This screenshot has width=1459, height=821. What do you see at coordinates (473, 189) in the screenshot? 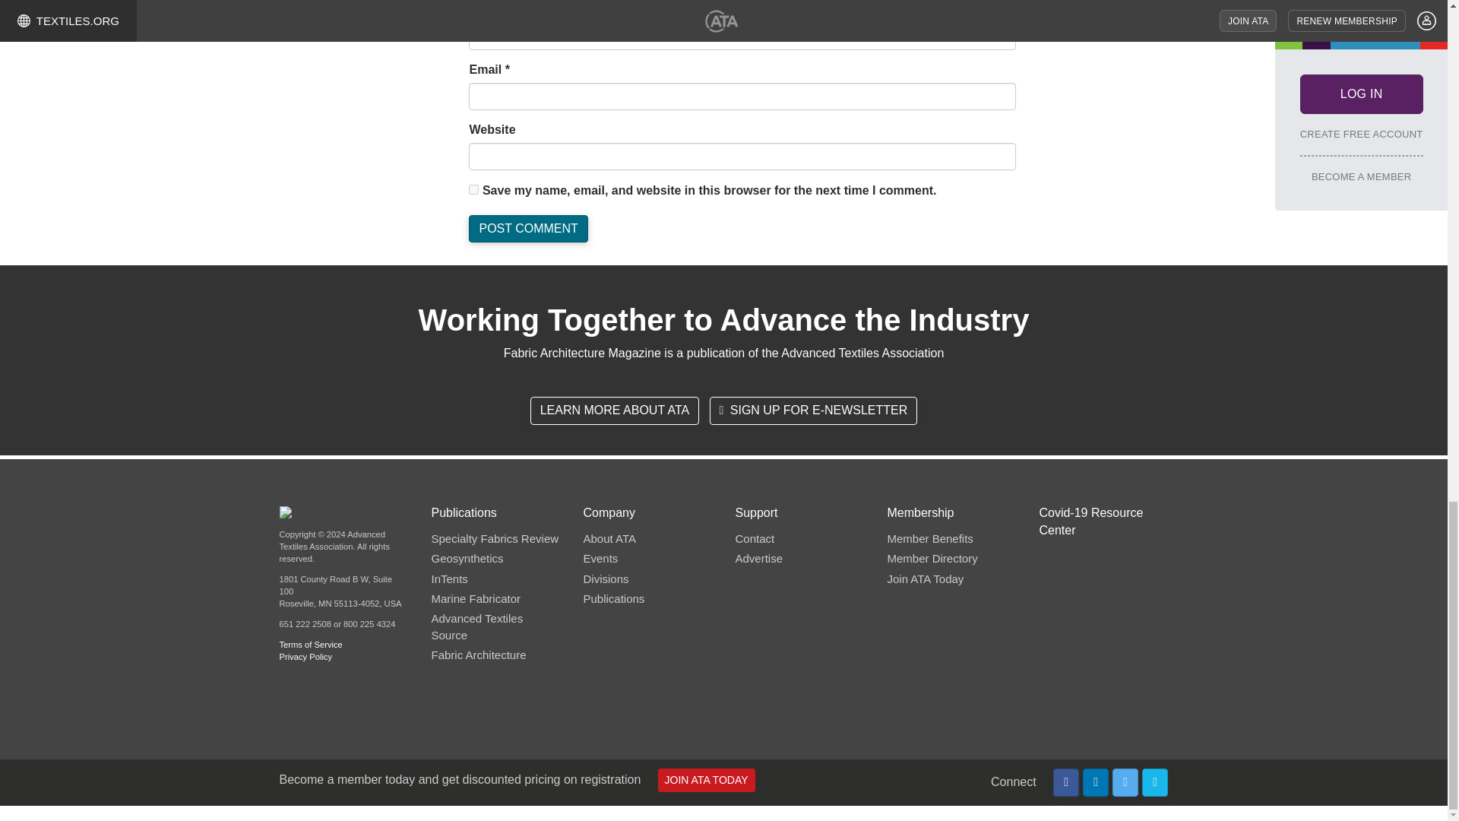
I see `yes` at bounding box center [473, 189].